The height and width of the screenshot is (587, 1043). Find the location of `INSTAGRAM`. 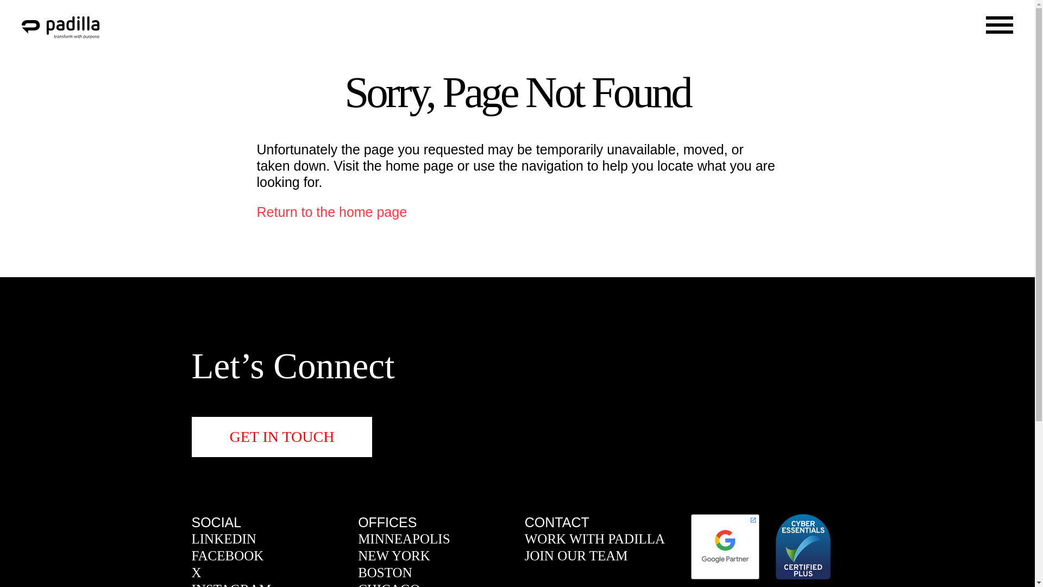

INSTAGRAM is located at coordinates (231, 584).